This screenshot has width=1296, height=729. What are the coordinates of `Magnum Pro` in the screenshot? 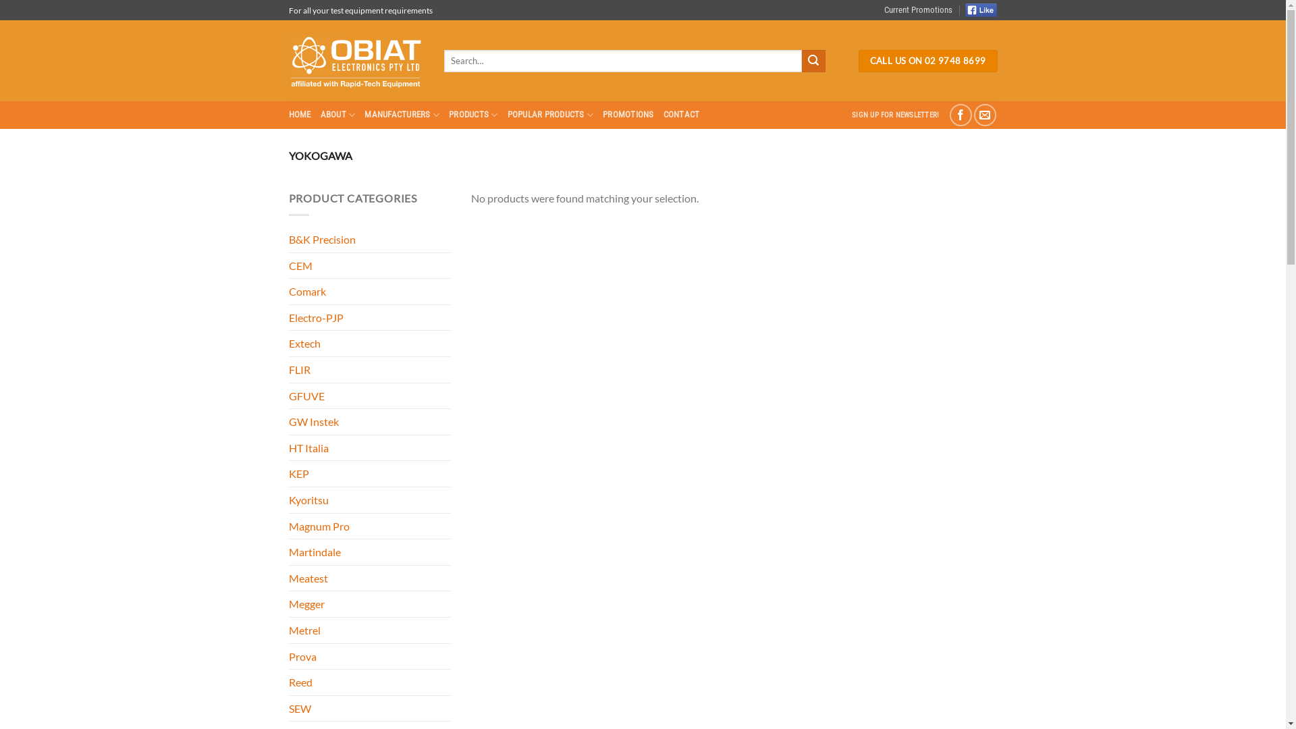 It's located at (370, 526).